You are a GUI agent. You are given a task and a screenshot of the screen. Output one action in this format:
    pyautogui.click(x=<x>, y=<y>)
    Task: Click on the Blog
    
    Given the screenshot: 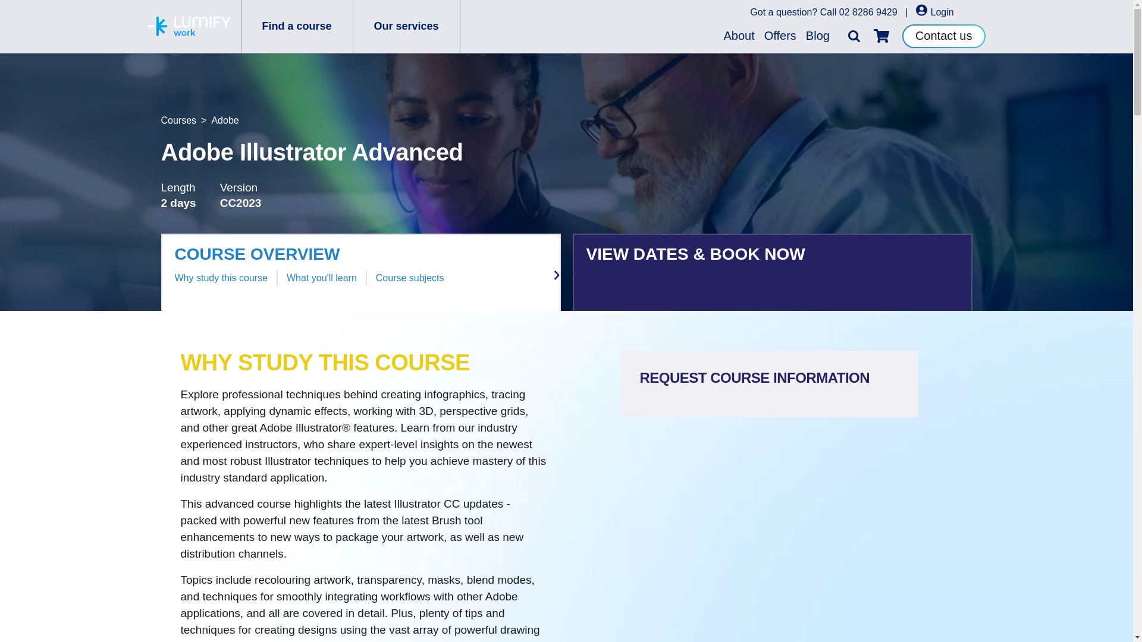 What is the action you would take?
    pyautogui.click(x=818, y=36)
    